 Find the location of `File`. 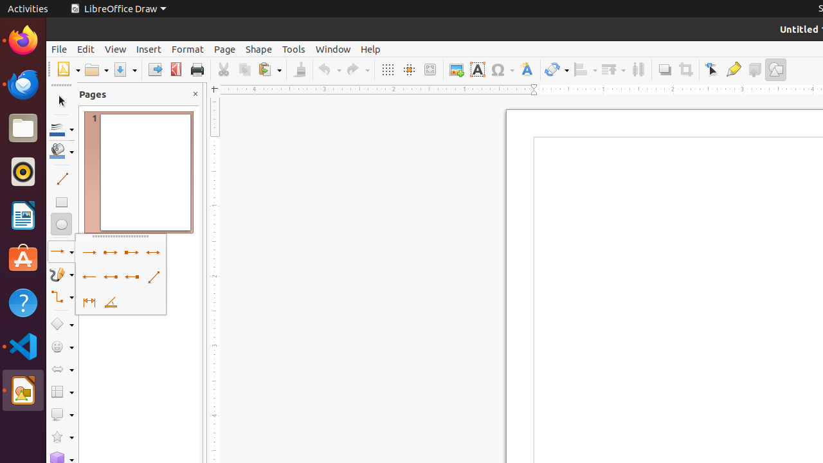

File is located at coordinates (59, 49).